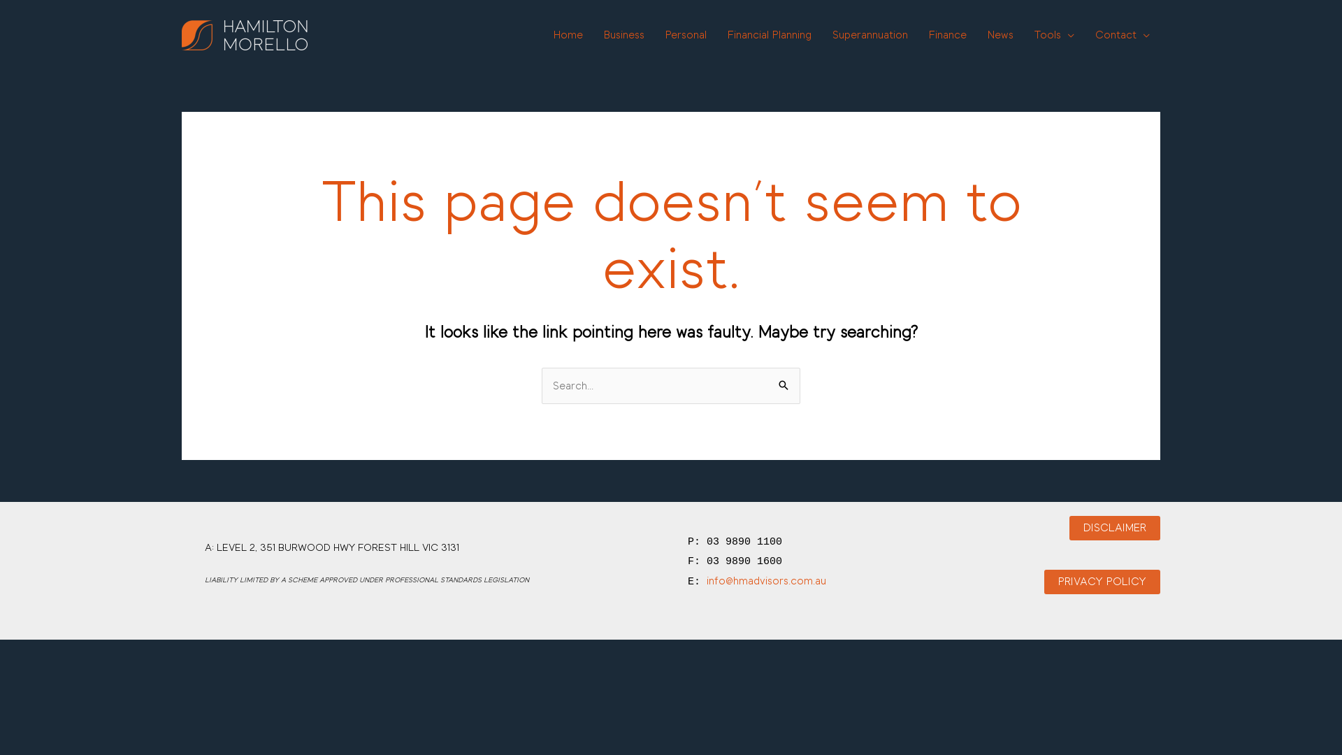 The image size is (1342, 755). What do you see at coordinates (1001, 35) in the screenshot?
I see `News` at bounding box center [1001, 35].